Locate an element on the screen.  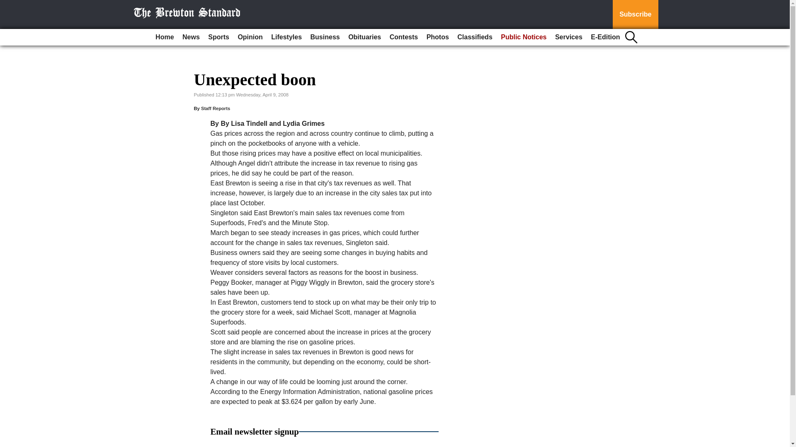
Staff Reports is located at coordinates (216, 108).